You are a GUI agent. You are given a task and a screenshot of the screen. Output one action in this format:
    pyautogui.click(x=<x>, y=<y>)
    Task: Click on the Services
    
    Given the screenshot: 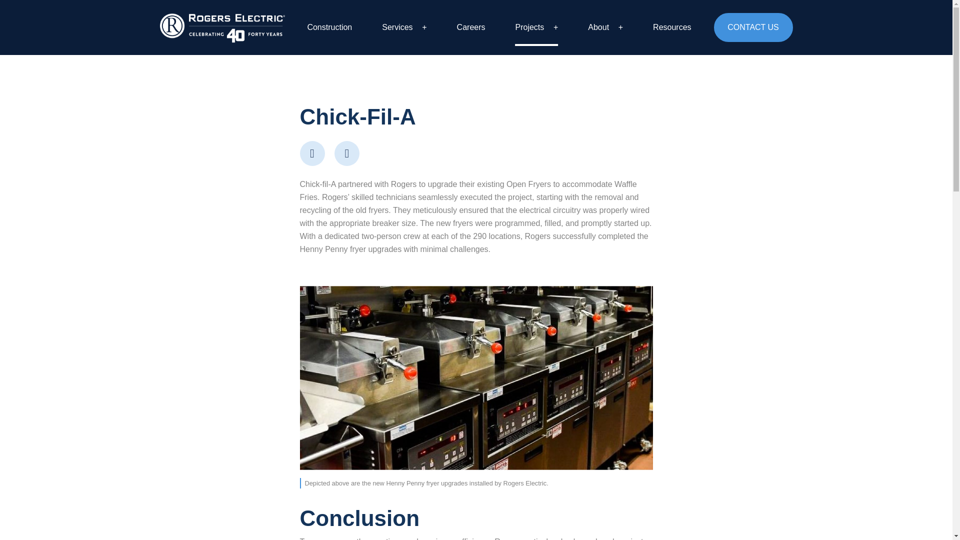 What is the action you would take?
    pyautogui.click(x=404, y=27)
    